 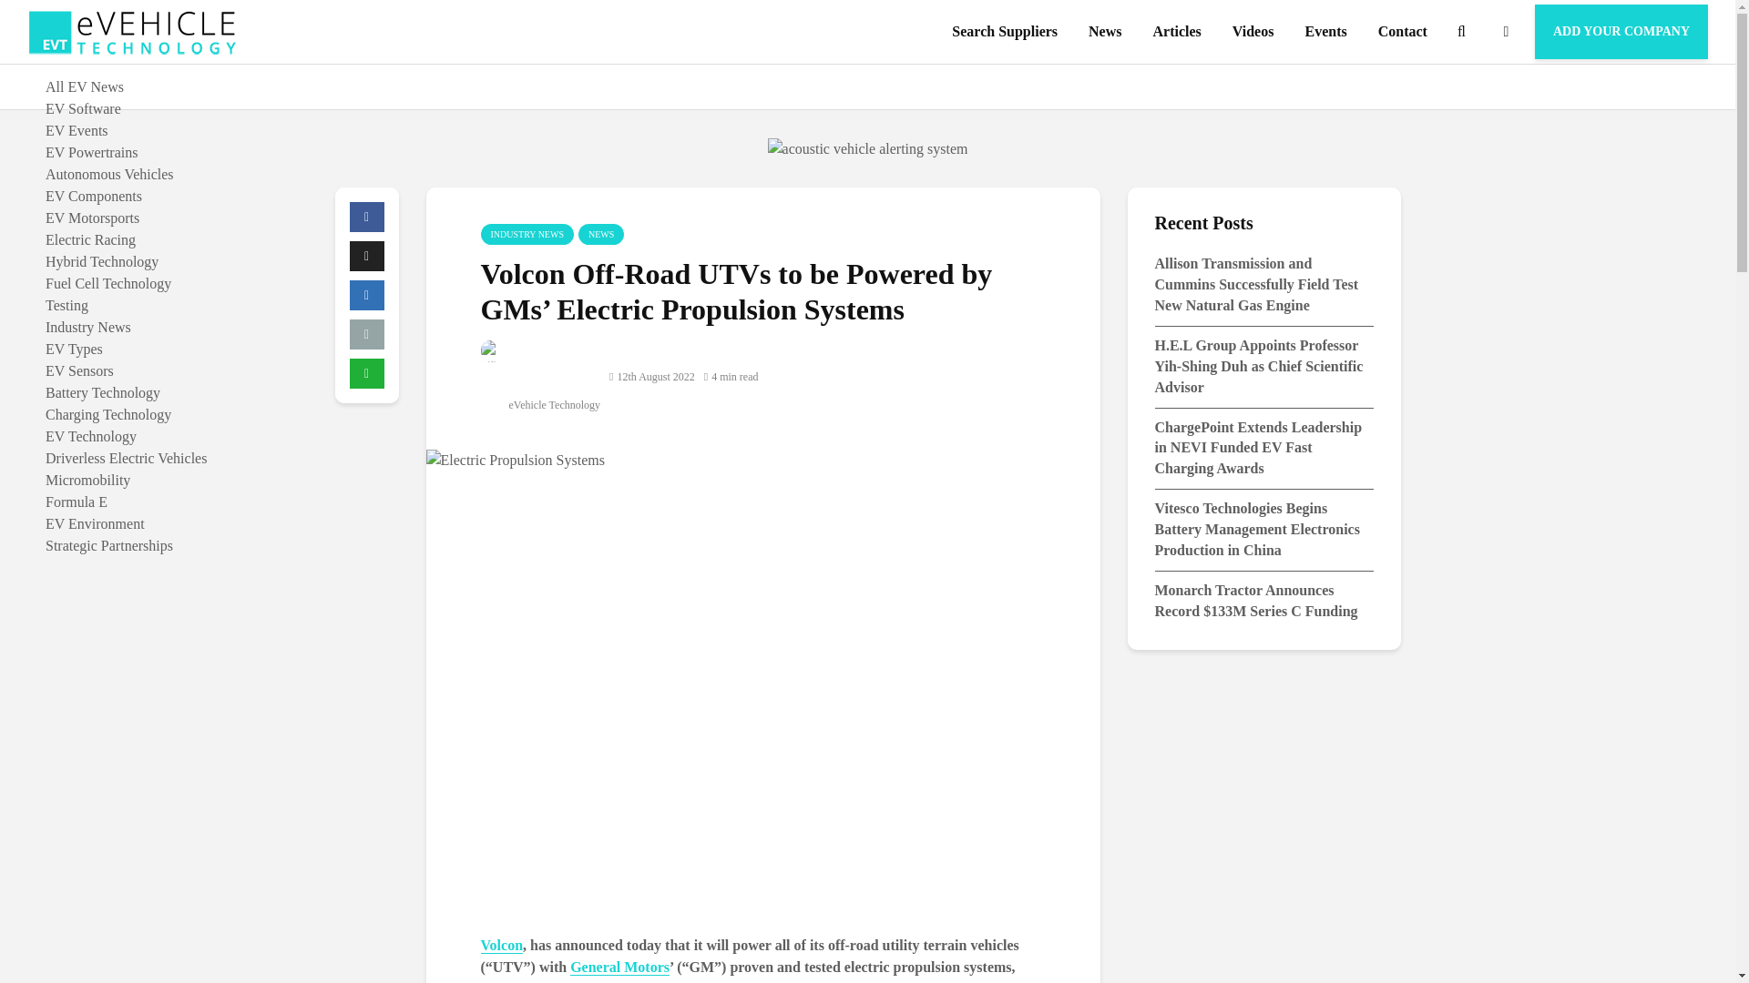 What do you see at coordinates (90, 239) in the screenshot?
I see `Electric Racing` at bounding box center [90, 239].